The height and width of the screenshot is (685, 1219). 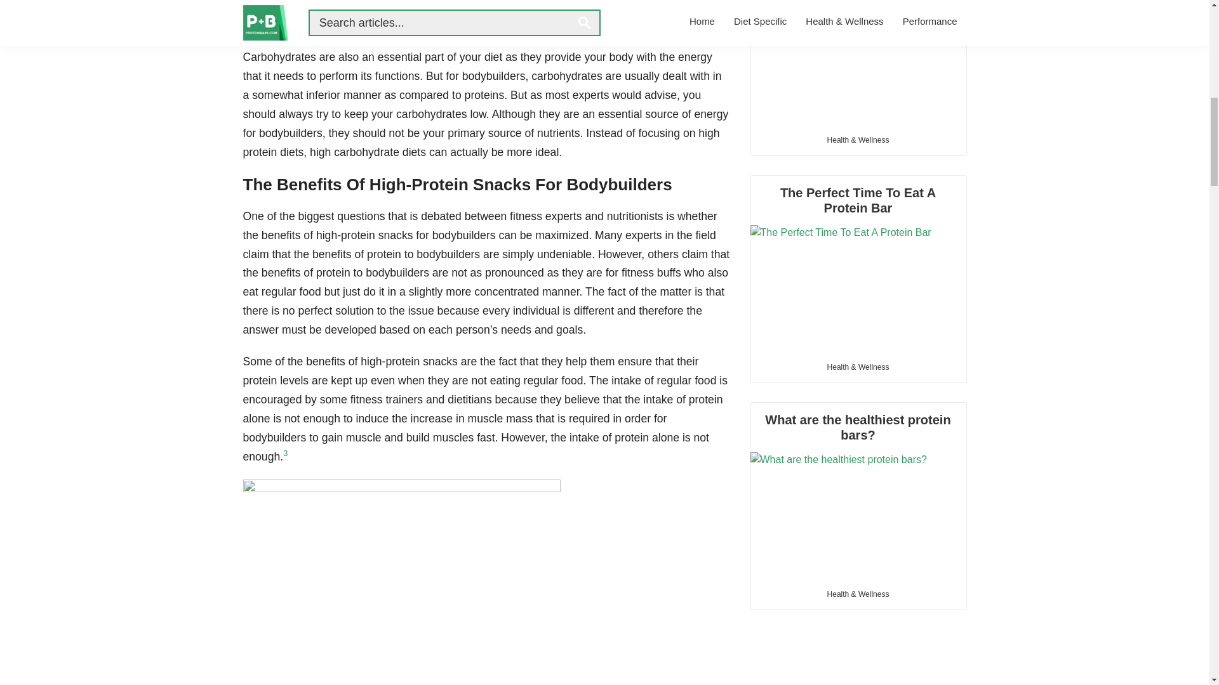 What do you see at coordinates (858, 264) in the screenshot?
I see `The Perfect Time To Eat A Protein Bar` at bounding box center [858, 264].